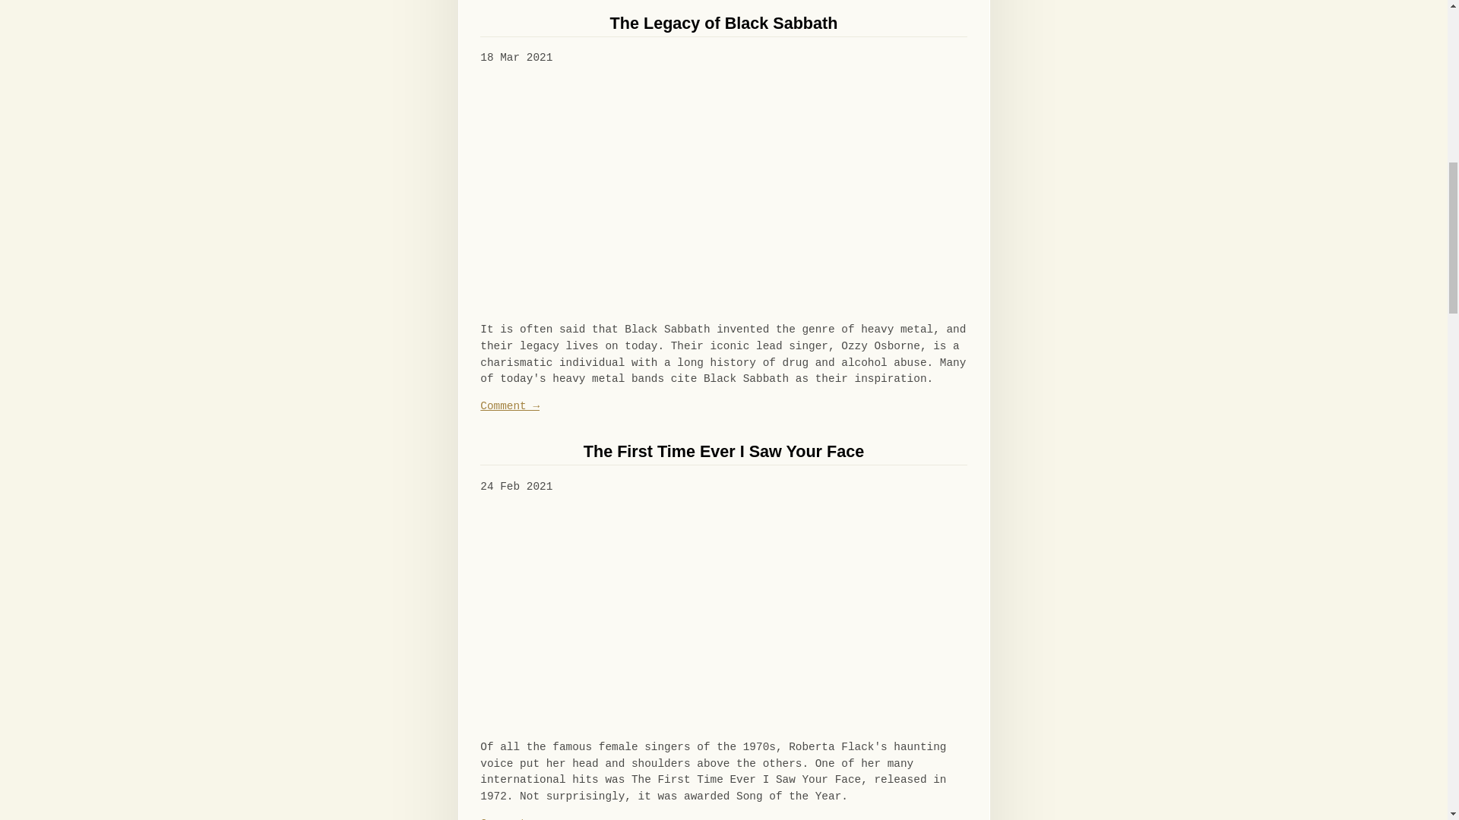 The width and height of the screenshot is (1459, 820). What do you see at coordinates (723, 451) in the screenshot?
I see `The First Time Ever I Saw Your Face` at bounding box center [723, 451].